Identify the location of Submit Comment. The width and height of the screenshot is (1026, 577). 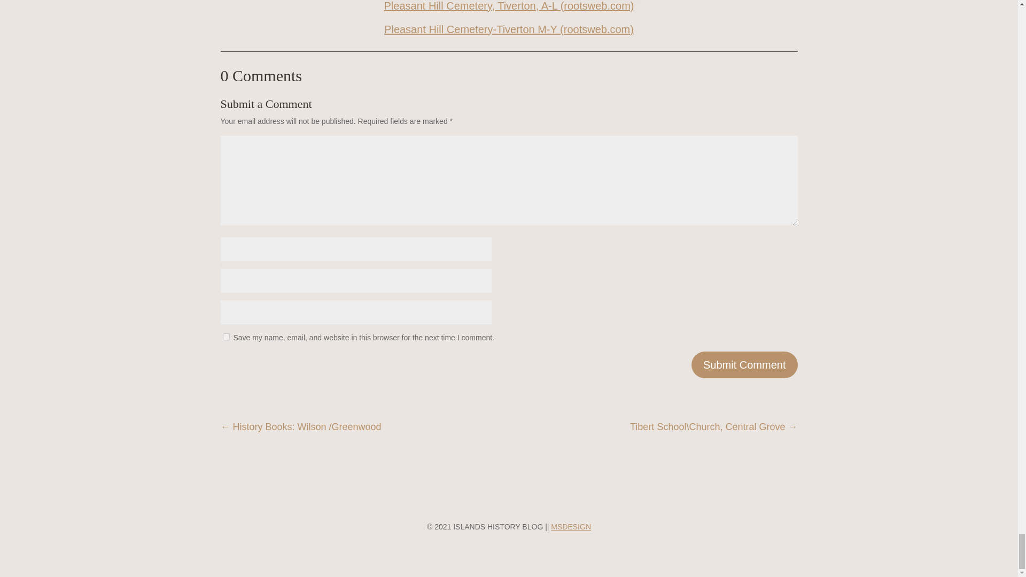
(745, 364).